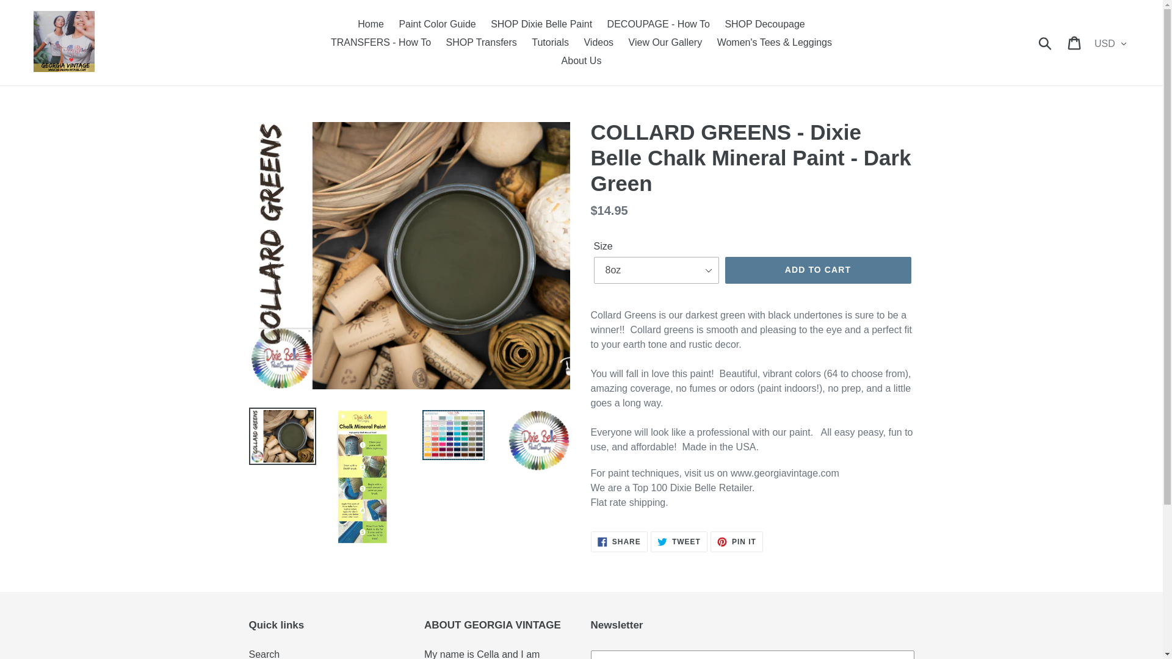  What do you see at coordinates (764, 24) in the screenshot?
I see `About Us` at bounding box center [764, 24].